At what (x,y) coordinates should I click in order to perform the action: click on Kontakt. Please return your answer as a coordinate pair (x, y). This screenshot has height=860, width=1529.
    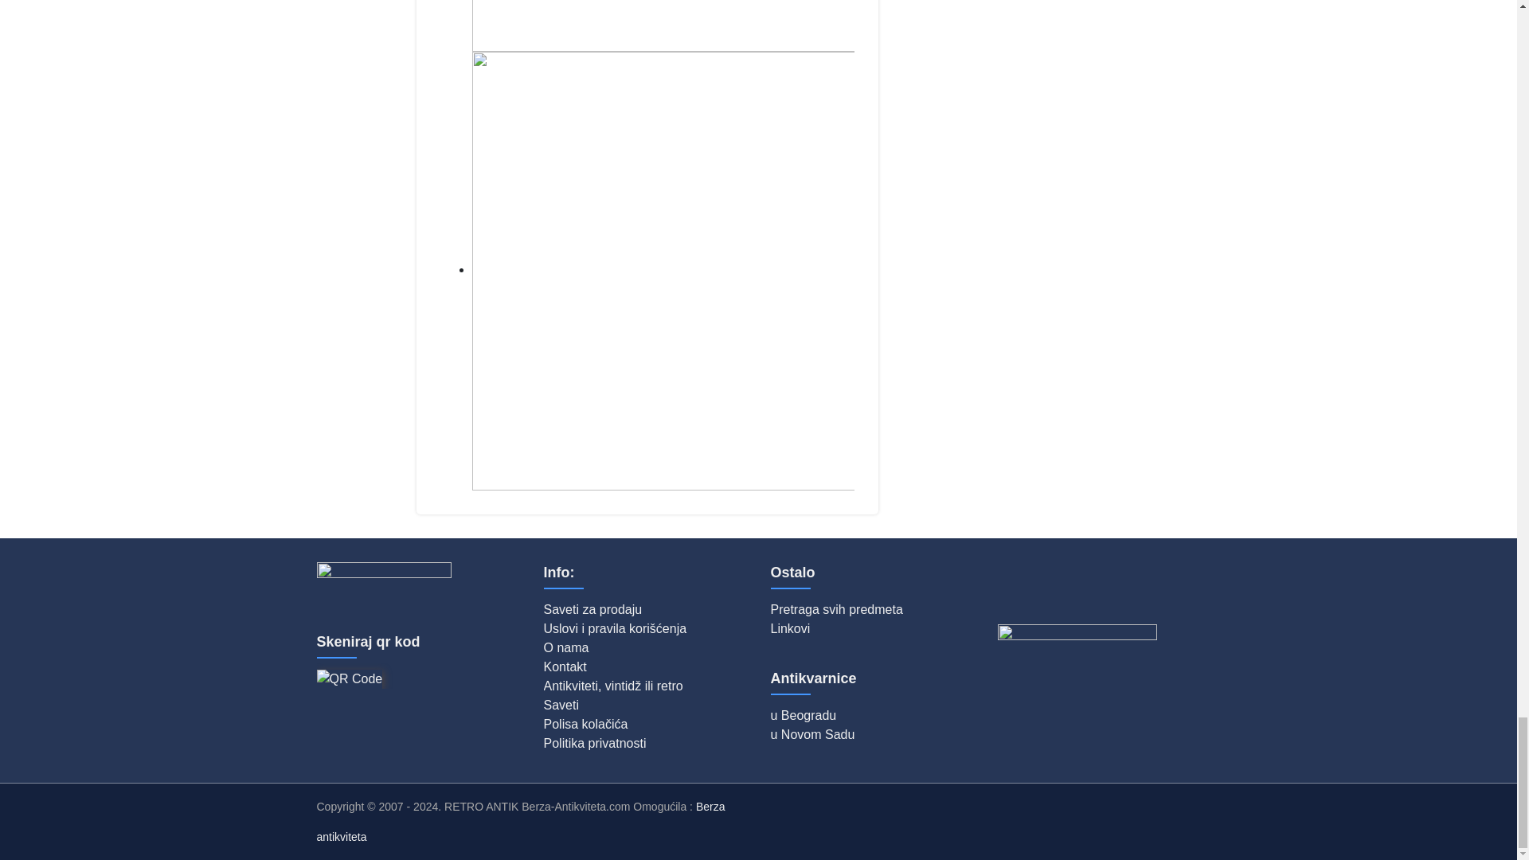
    Looking at the image, I should click on (564, 666).